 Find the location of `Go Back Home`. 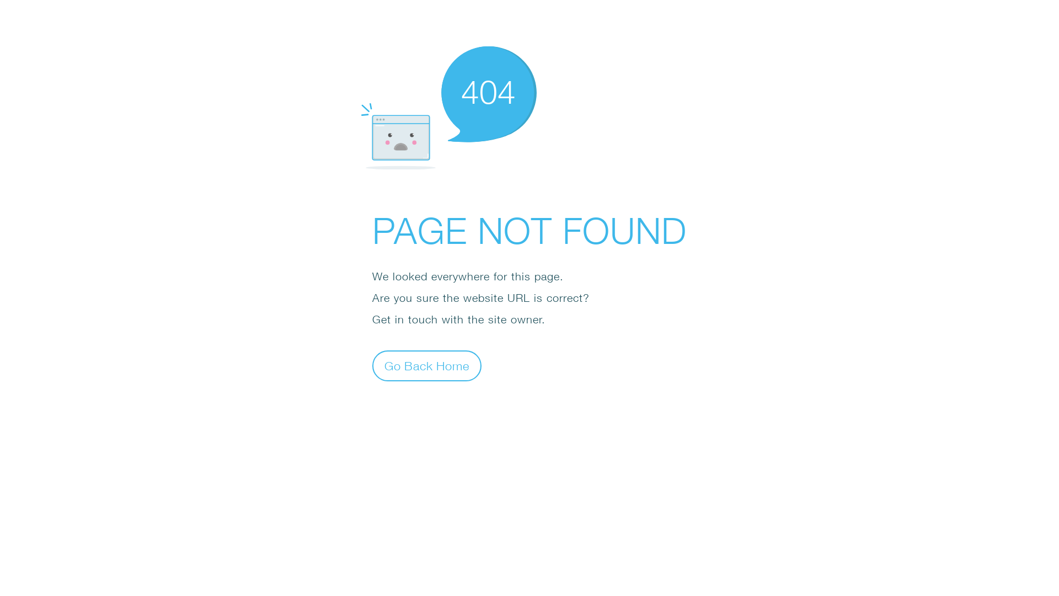

Go Back Home is located at coordinates (427, 365).